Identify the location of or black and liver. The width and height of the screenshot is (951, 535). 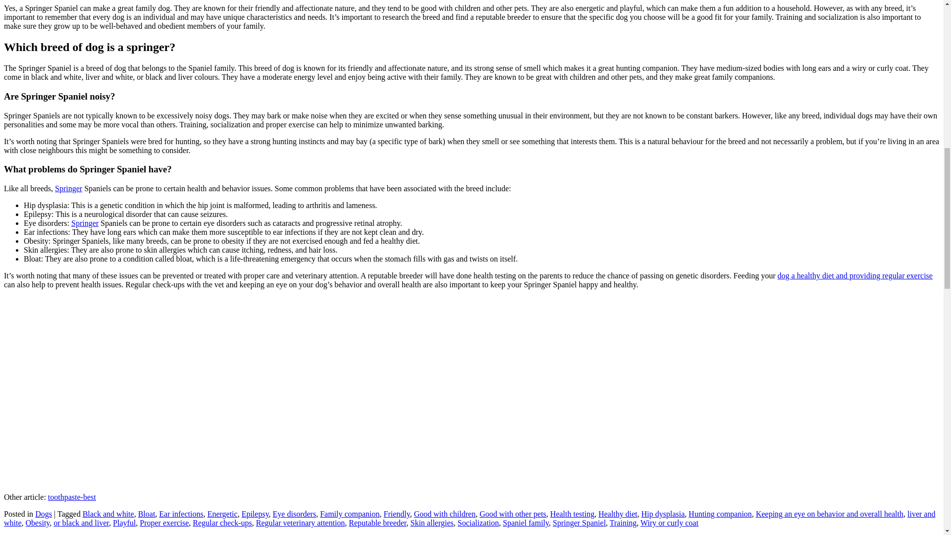
(81, 522).